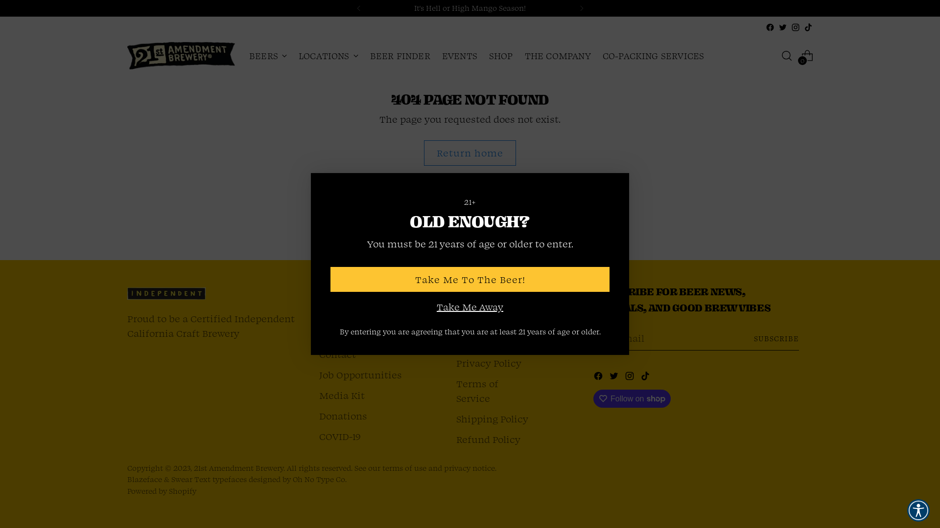 This screenshot has height=528, width=940. Describe the element at coordinates (400, 56) in the screenshot. I see `BEER FINDER` at that location.